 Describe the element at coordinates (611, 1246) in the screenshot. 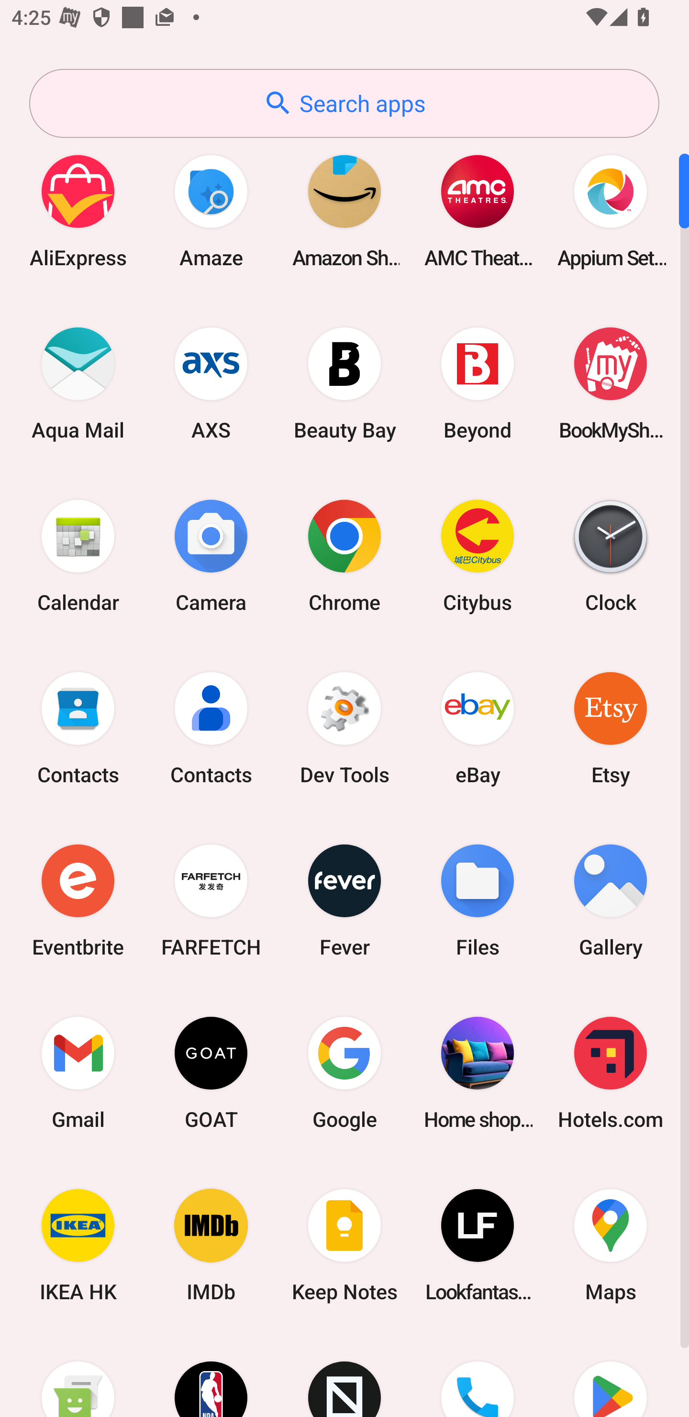

I see `Maps` at that location.